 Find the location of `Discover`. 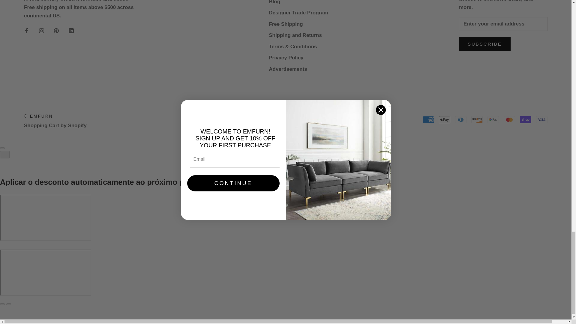

Discover is located at coordinates (477, 119).